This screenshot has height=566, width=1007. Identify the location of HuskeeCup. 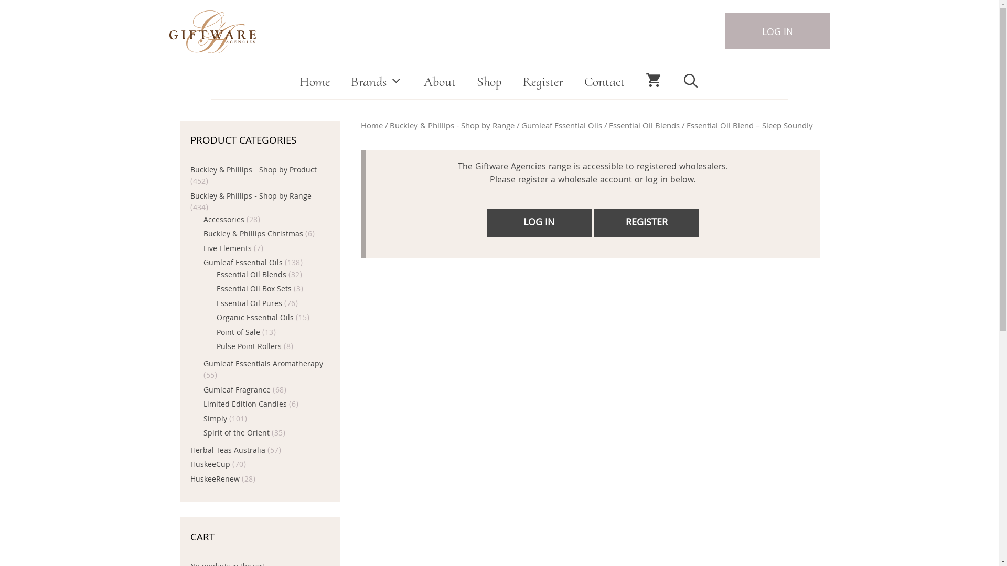
(210, 465).